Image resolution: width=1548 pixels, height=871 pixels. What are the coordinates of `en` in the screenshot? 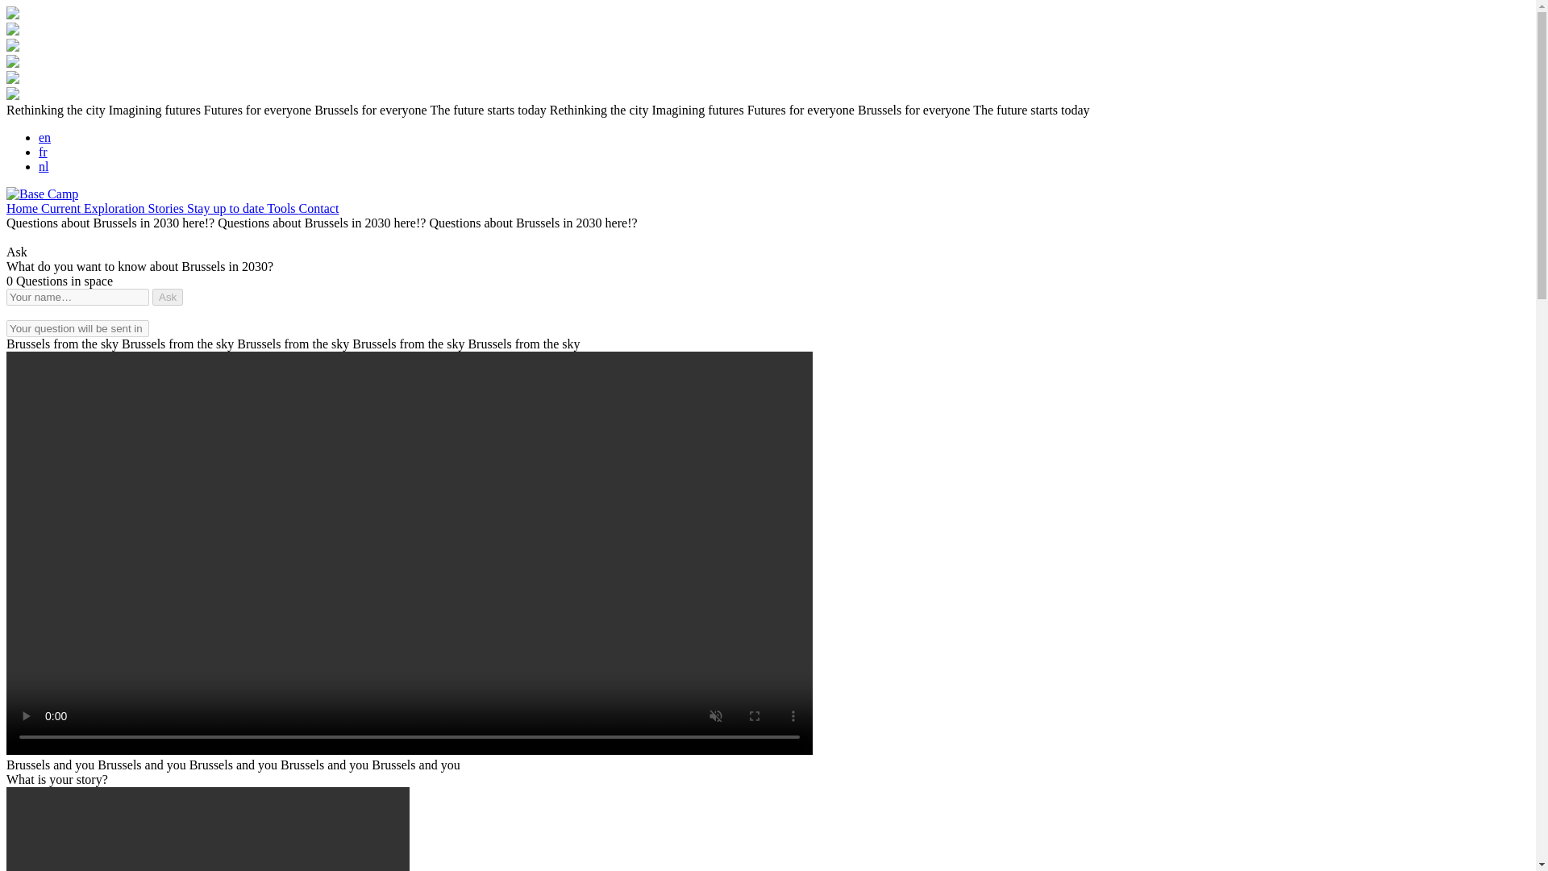 It's located at (45, 137).